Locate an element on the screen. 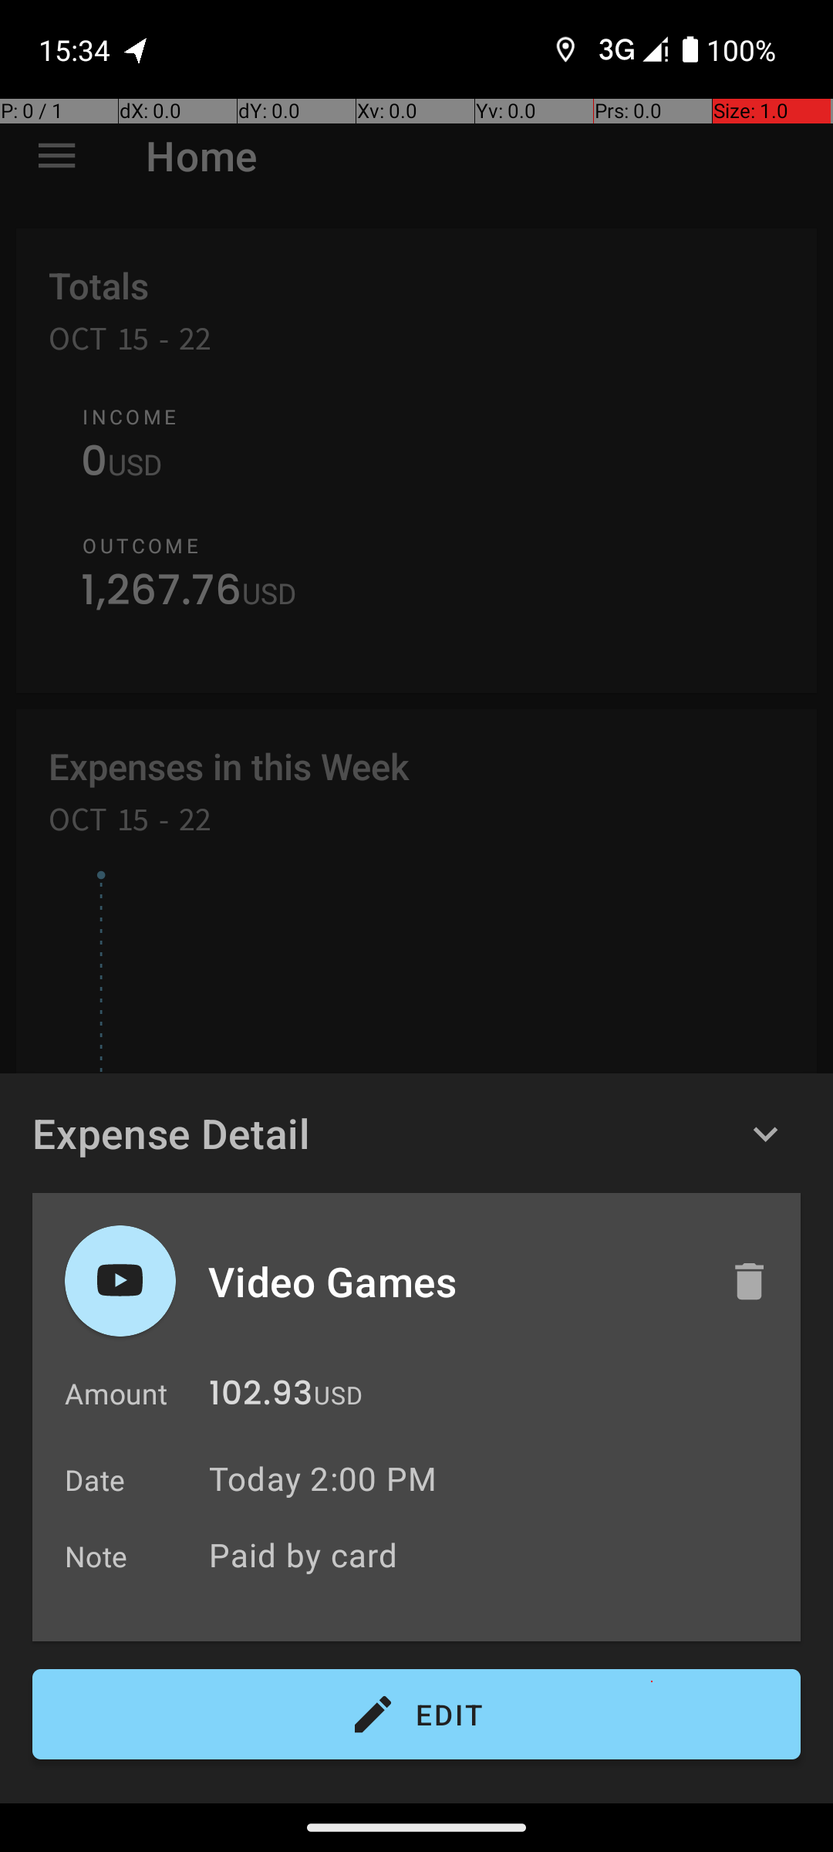 This screenshot has height=1852, width=833. Today 2:00 PM is located at coordinates (322, 1479).